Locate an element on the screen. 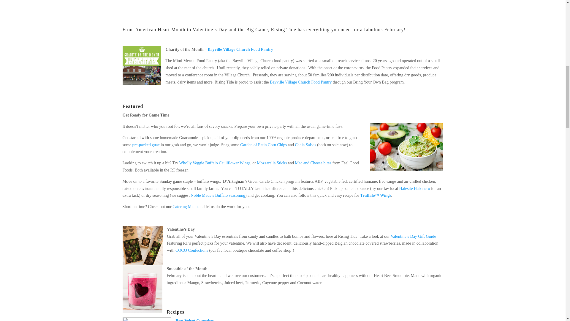  Garden of Eatin Corn Chips is located at coordinates (263, 144).